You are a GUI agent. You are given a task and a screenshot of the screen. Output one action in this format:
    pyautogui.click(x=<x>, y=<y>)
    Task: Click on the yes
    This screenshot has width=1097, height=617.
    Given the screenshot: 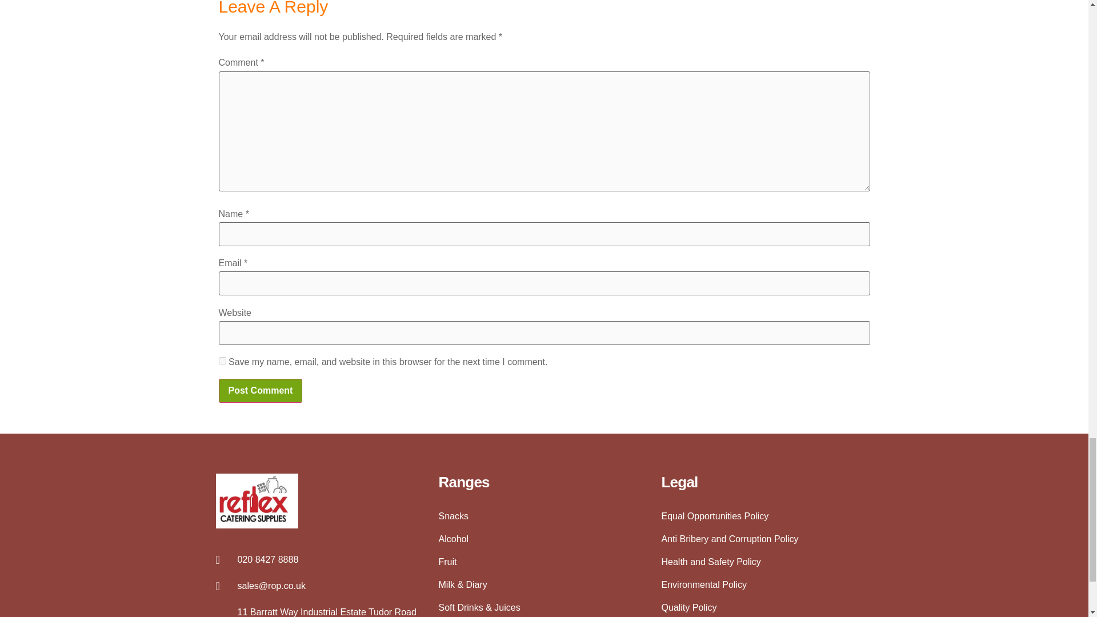 What is the action you would take?
    pyautogui.click(x=222, y=361)
    